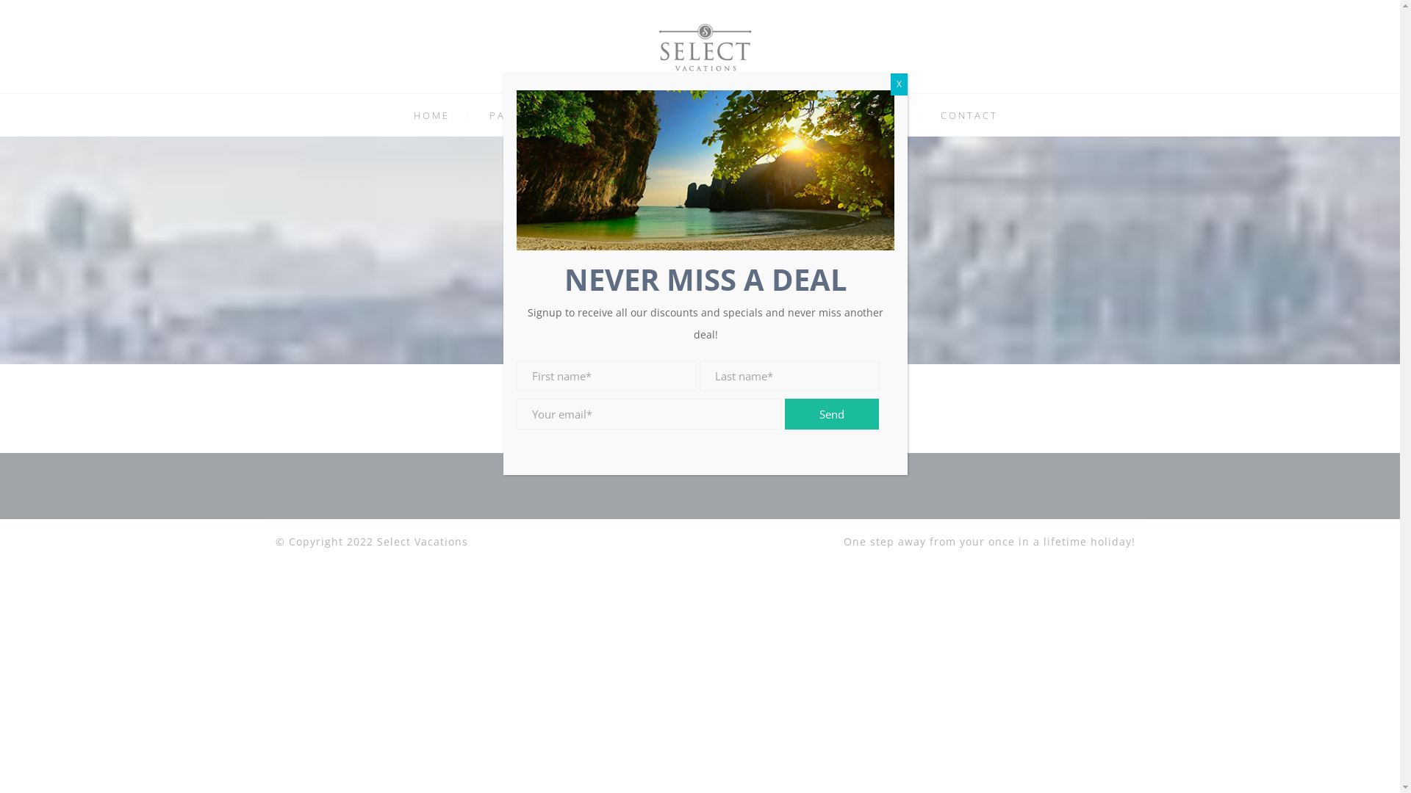 Image resolution: width=1411 pixels, height=793 pixels. I want to click on HOME, so click(431, 115).